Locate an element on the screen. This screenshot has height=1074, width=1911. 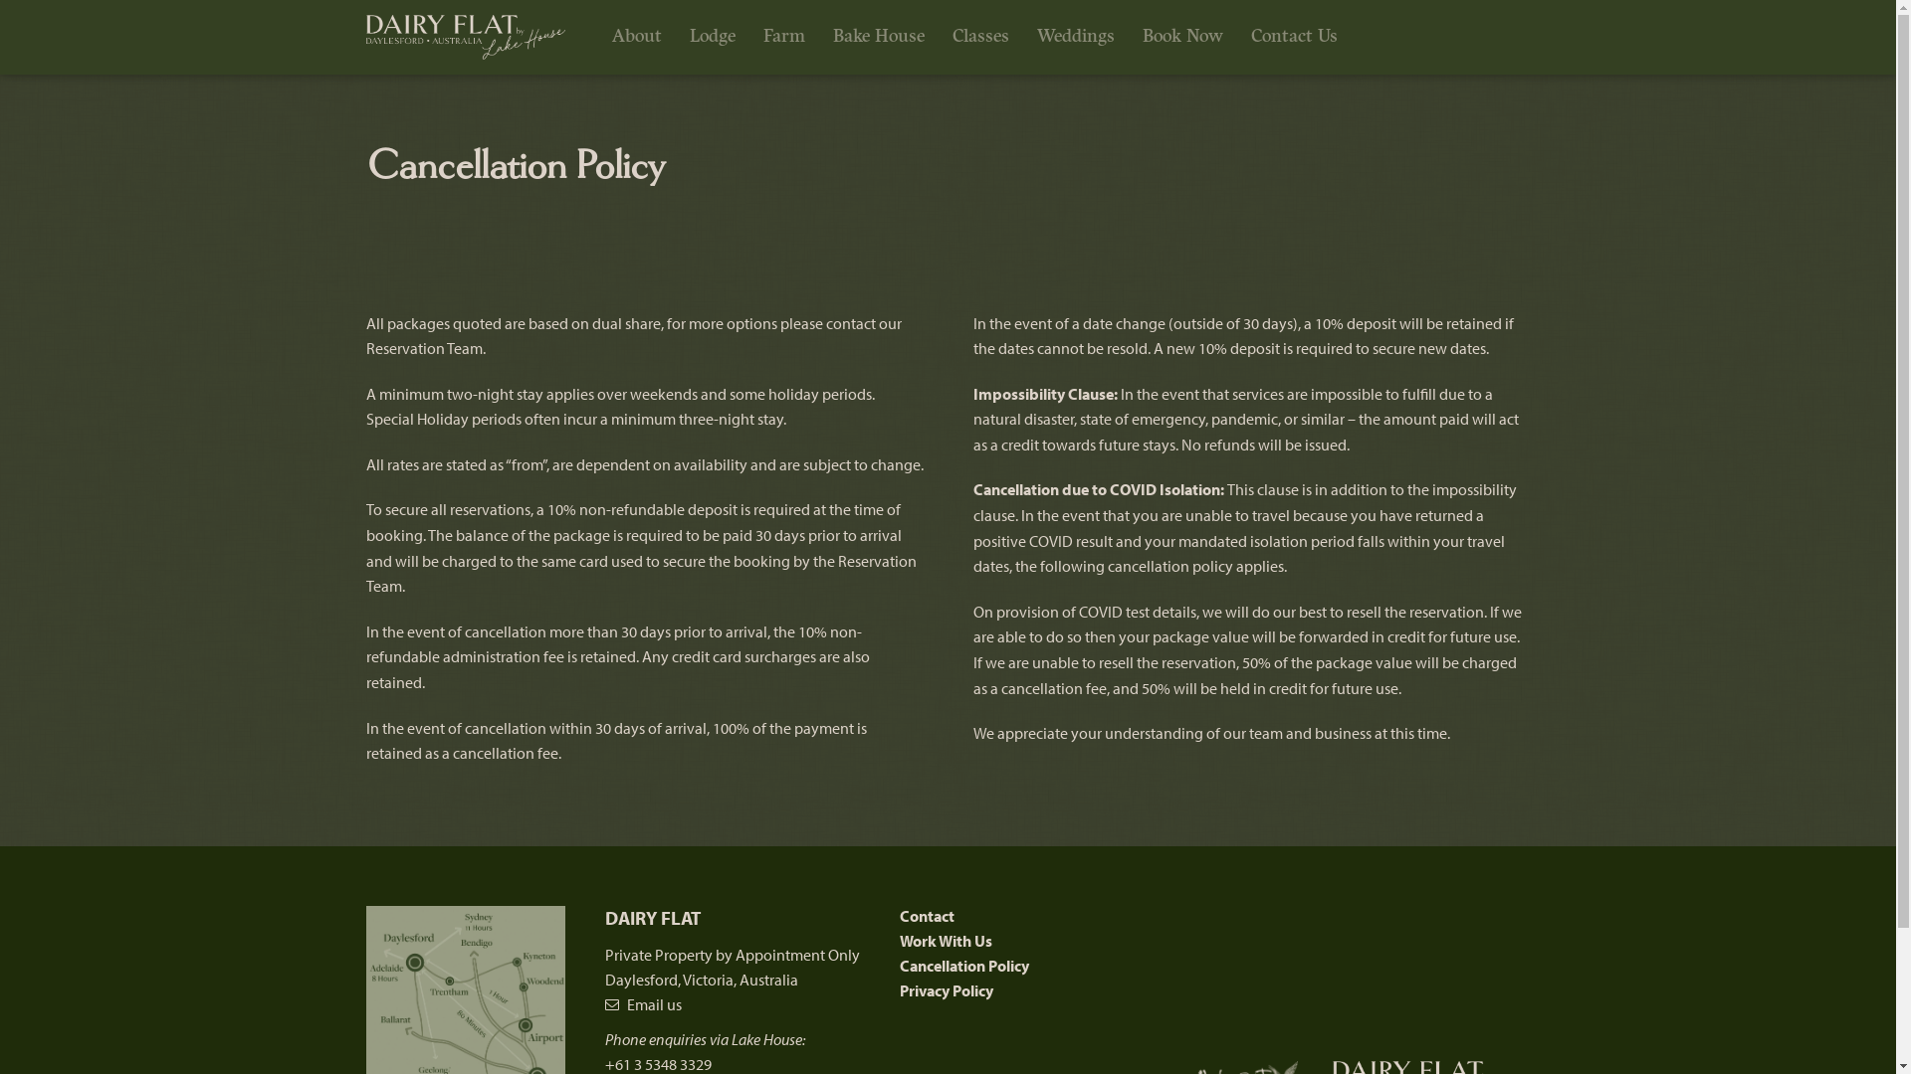
Farm is located at coordinates (783, 37).